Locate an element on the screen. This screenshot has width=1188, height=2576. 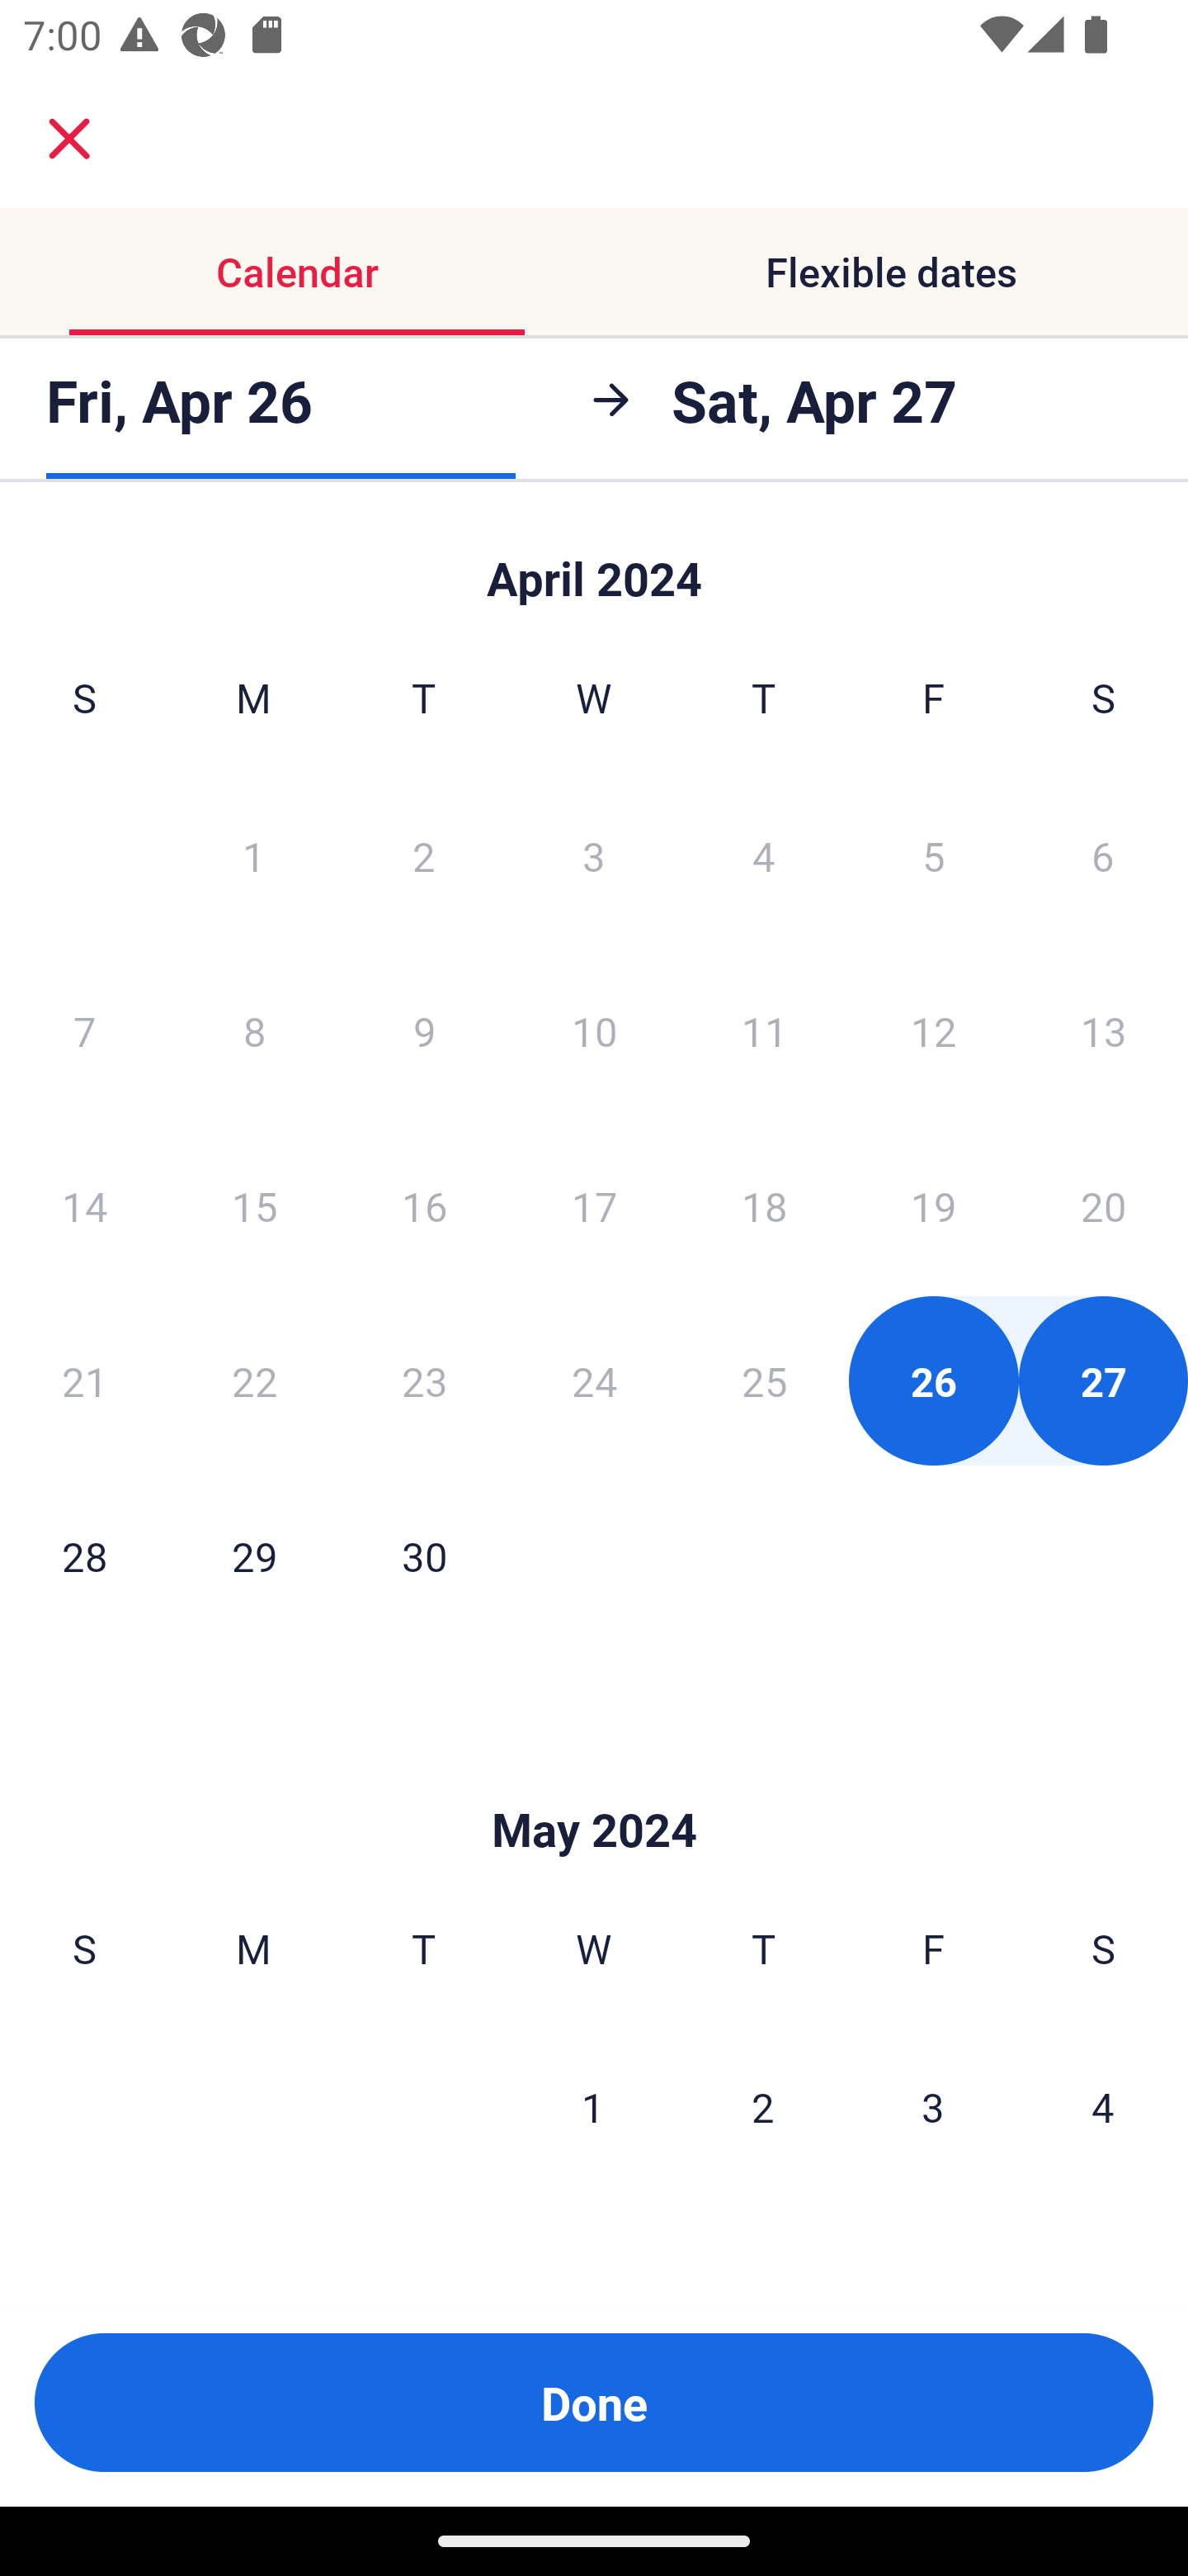
12 Friday, April 12, 2024 is located at coordinates (934, 1030).